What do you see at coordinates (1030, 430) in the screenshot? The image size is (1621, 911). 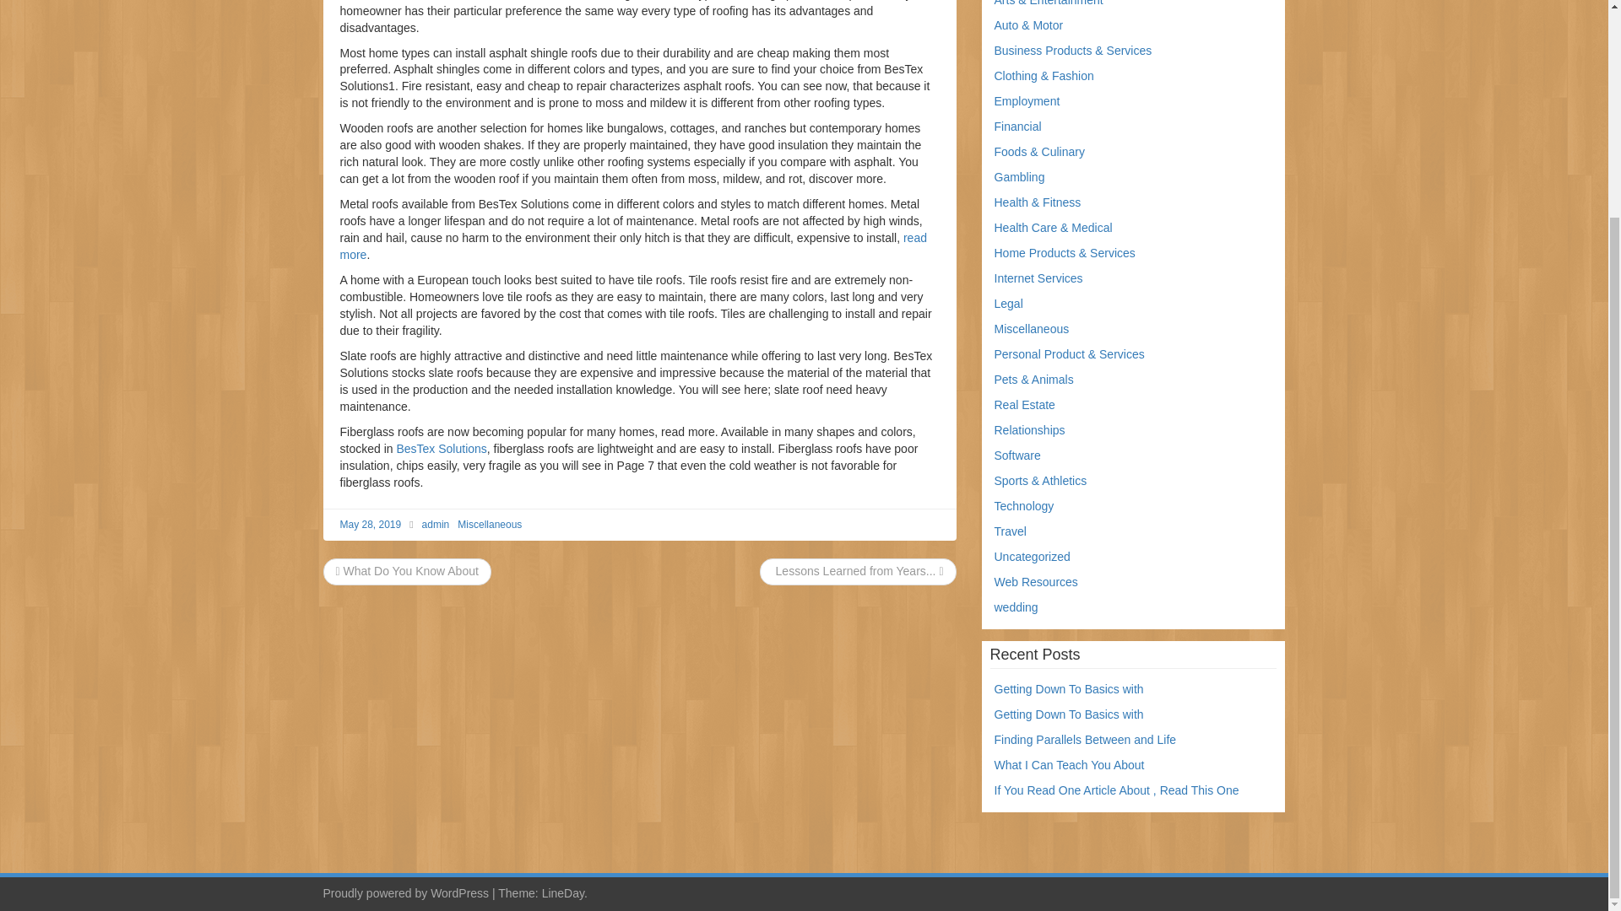 I see `Relationships` at bounding box center [1030, 430].